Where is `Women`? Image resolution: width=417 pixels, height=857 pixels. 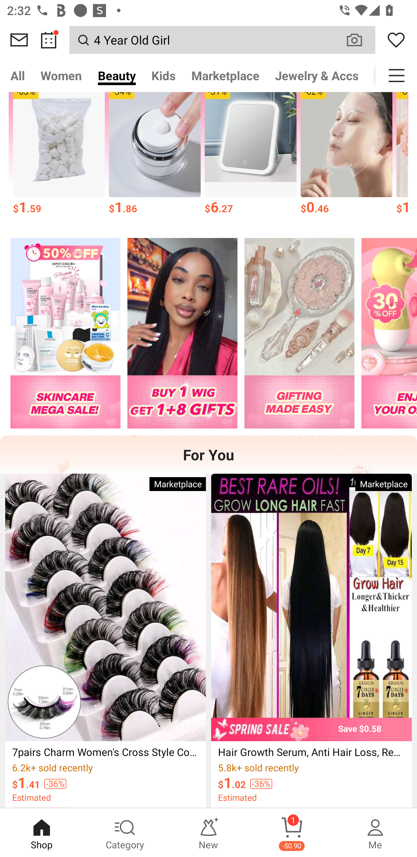
Women is located at coordinates (61, 75).